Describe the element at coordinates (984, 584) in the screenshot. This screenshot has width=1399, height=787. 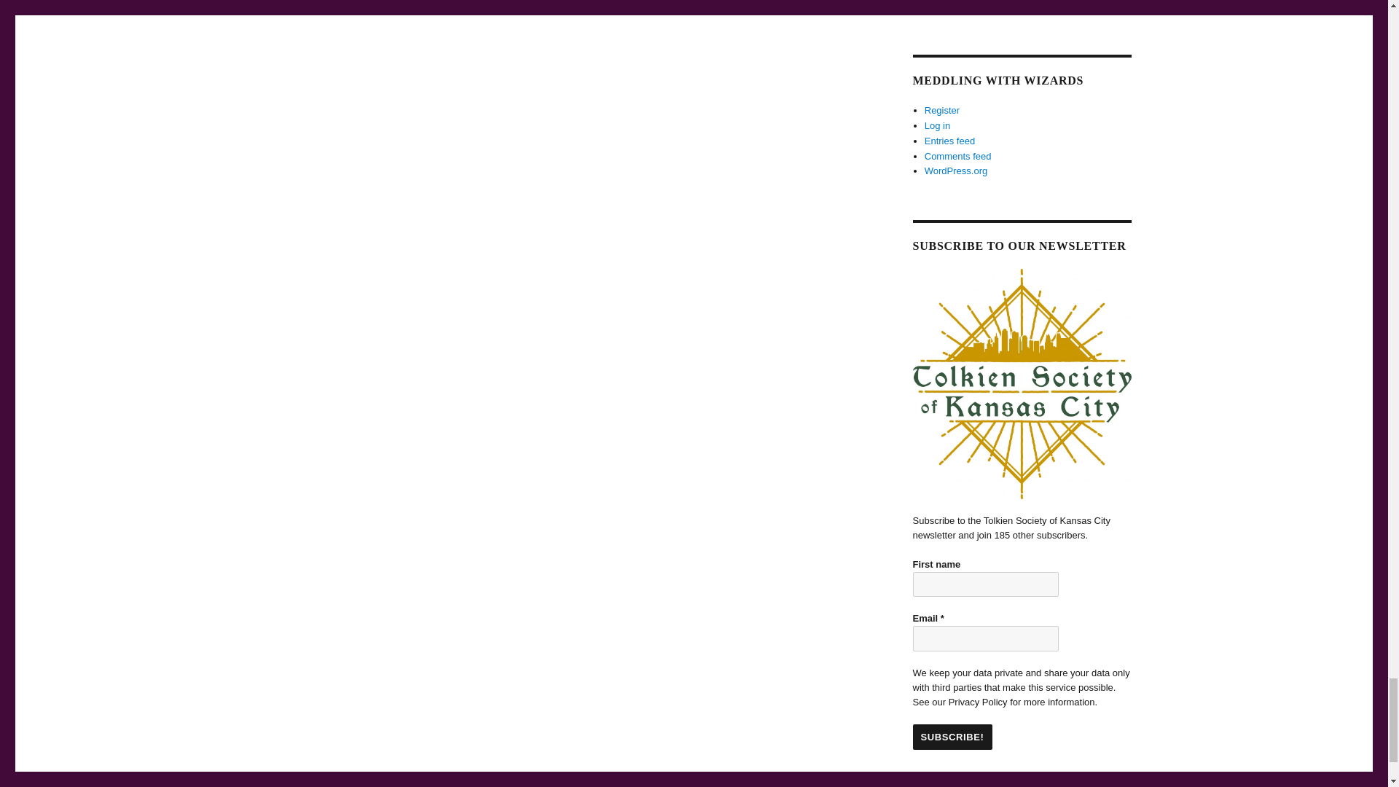
I see `First name` at that location.